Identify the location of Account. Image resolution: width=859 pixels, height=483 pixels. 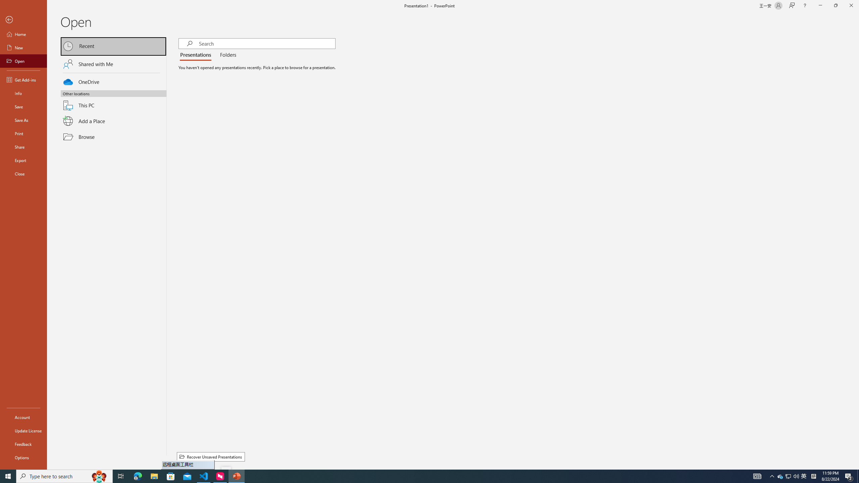
(23, 417).